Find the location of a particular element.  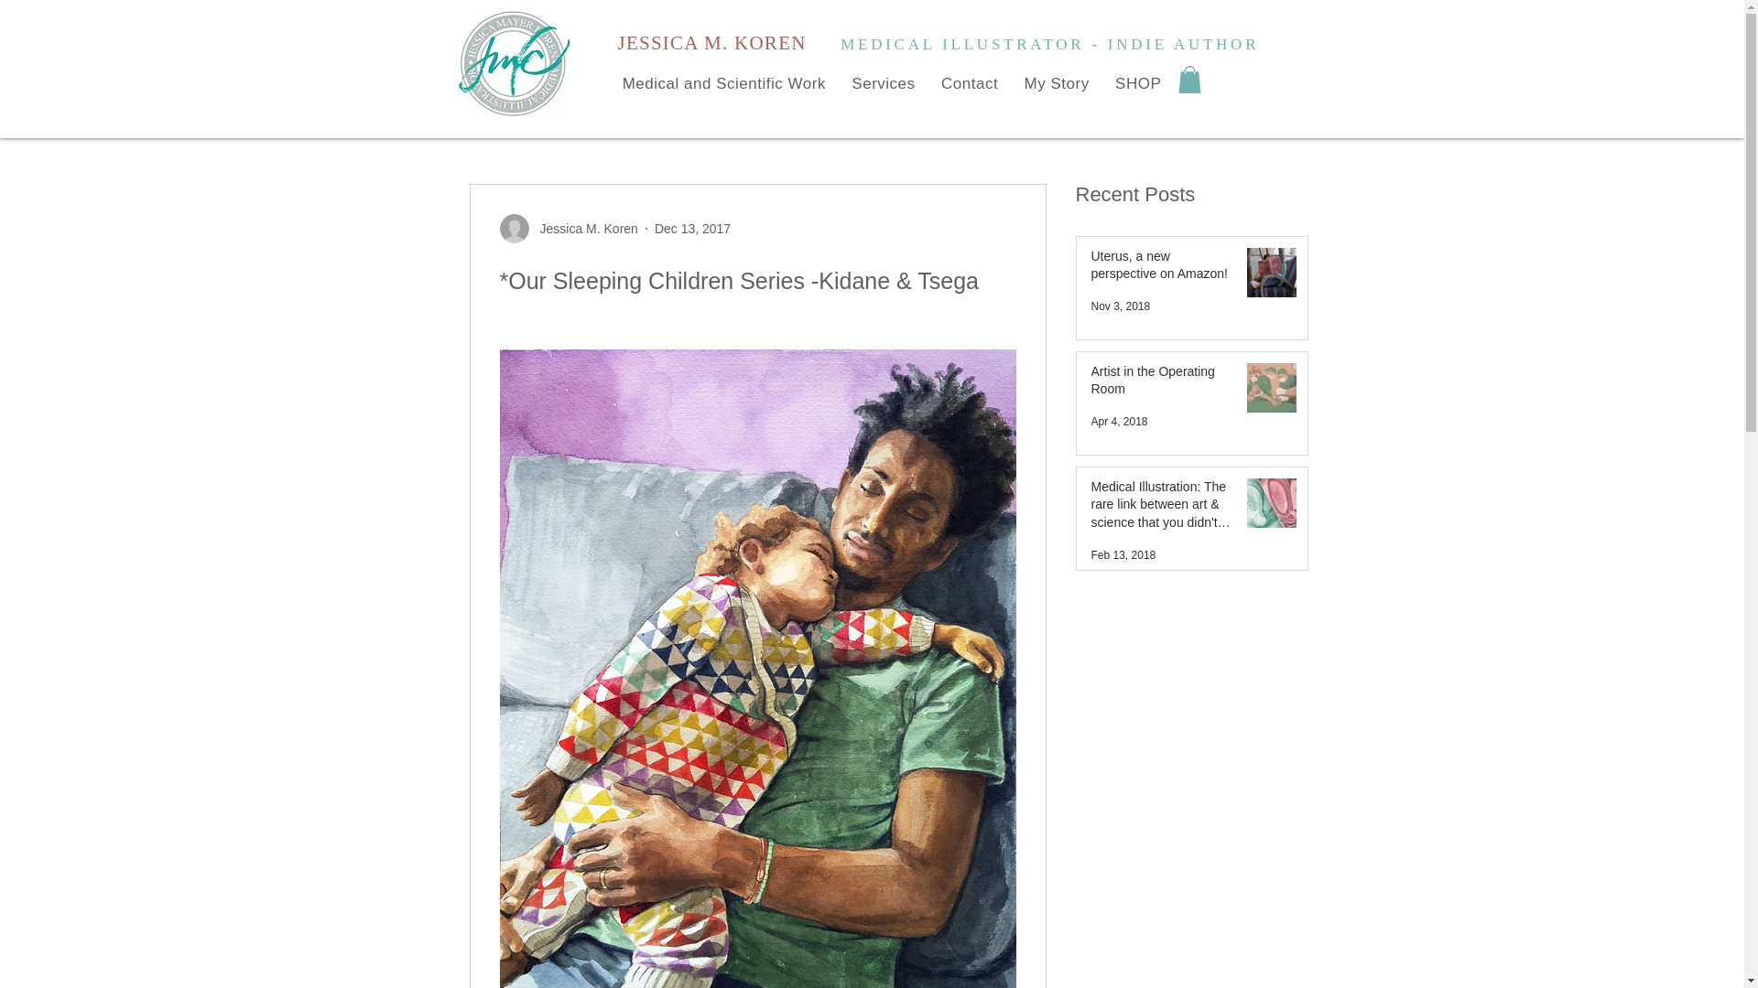

My Story is located at coordinates (1057, 84).